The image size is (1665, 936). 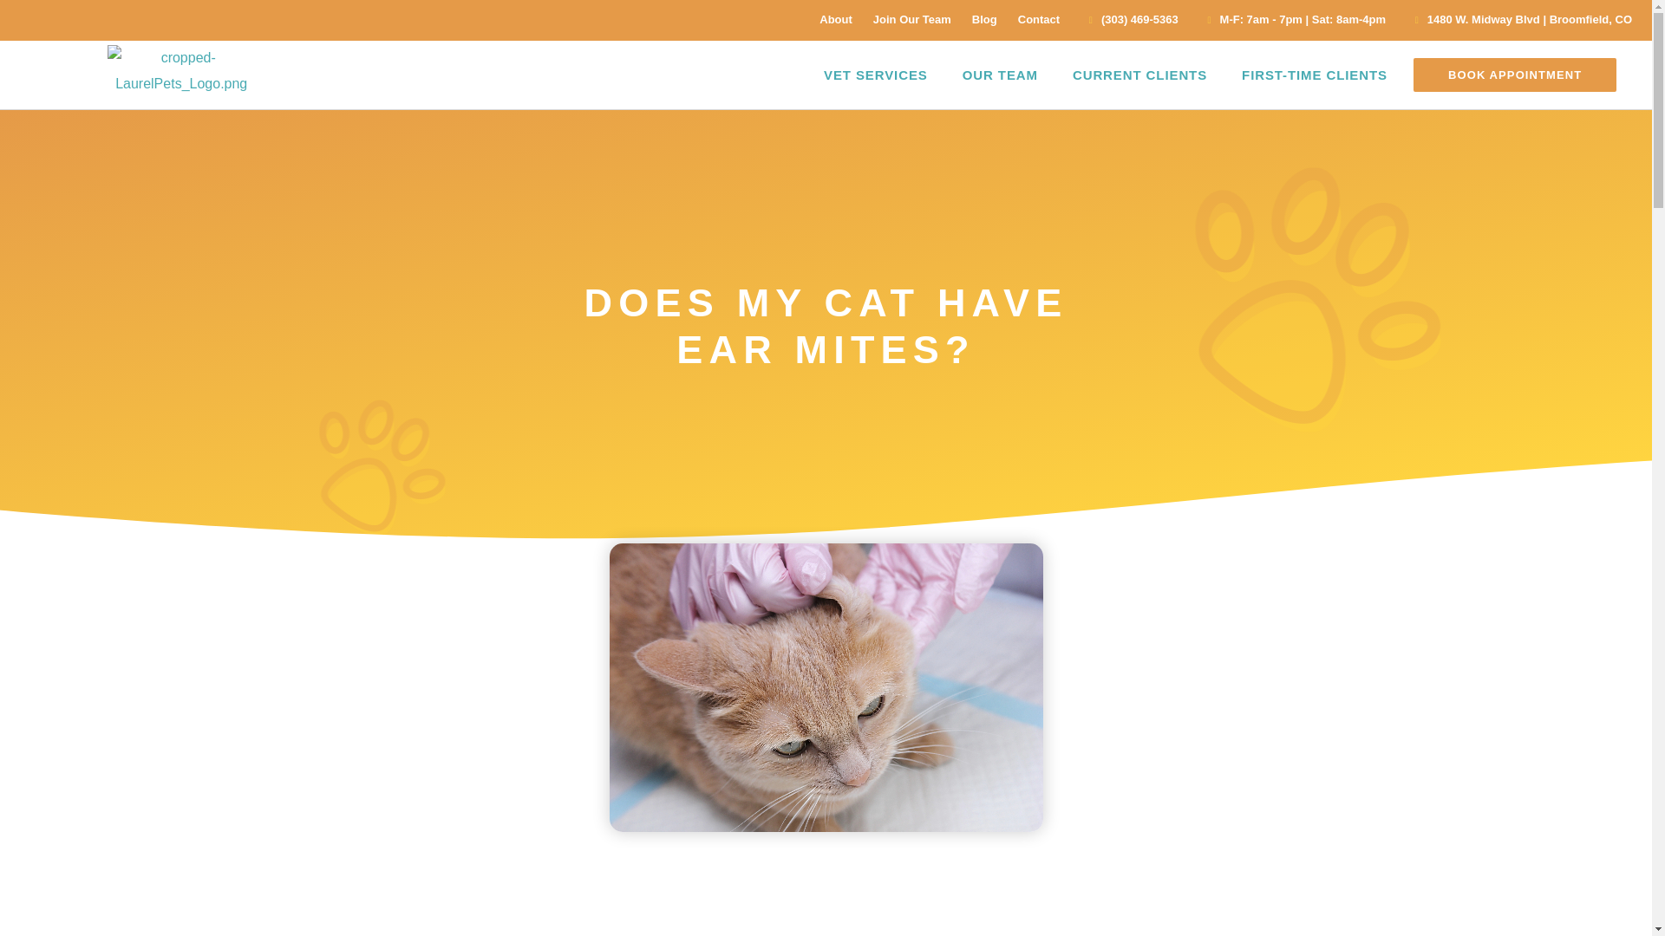 What do you see at coordinates (1515, 75) in the screenshot?
I see `BOOK APPOINTMENT` at bounding box center [1515, 75].